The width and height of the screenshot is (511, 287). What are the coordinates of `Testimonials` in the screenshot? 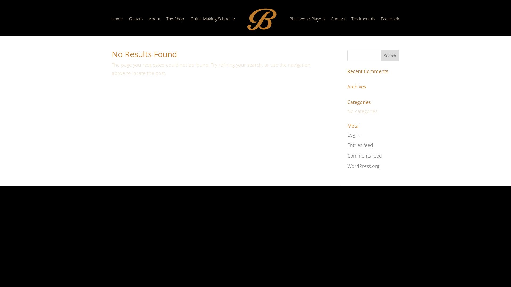 It's located at (363, 27).